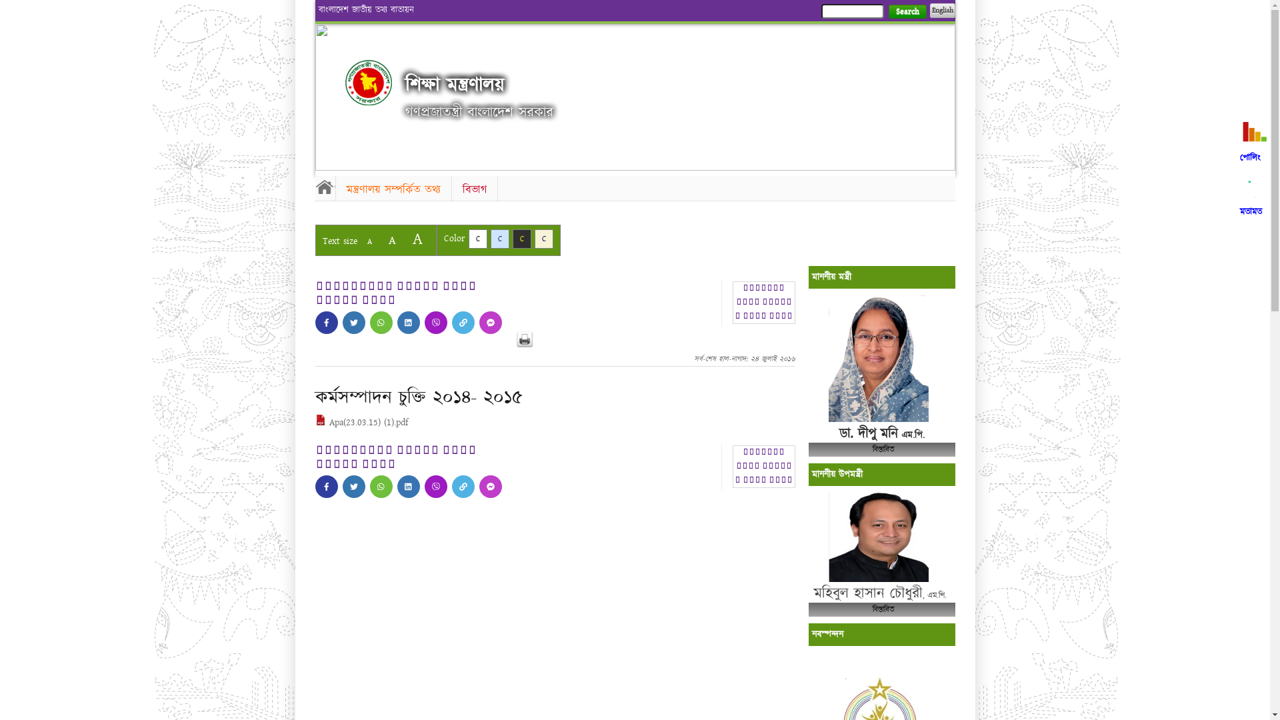  I want to click on Home, so click(369, 83).